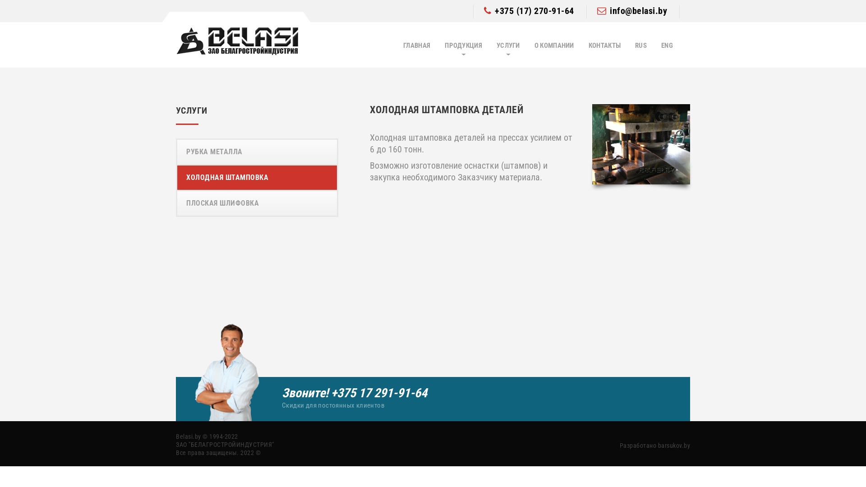 This screenshot has width=866, height=487. Describe the element at coordinates (667, 46) in the screenshot. I see `ENG` at that location.